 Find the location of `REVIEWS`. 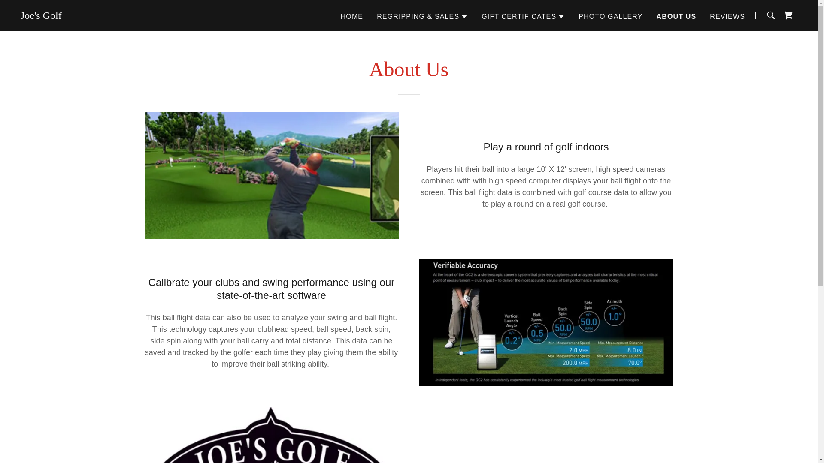

REVIEWS is located at coordinates (727, 16).